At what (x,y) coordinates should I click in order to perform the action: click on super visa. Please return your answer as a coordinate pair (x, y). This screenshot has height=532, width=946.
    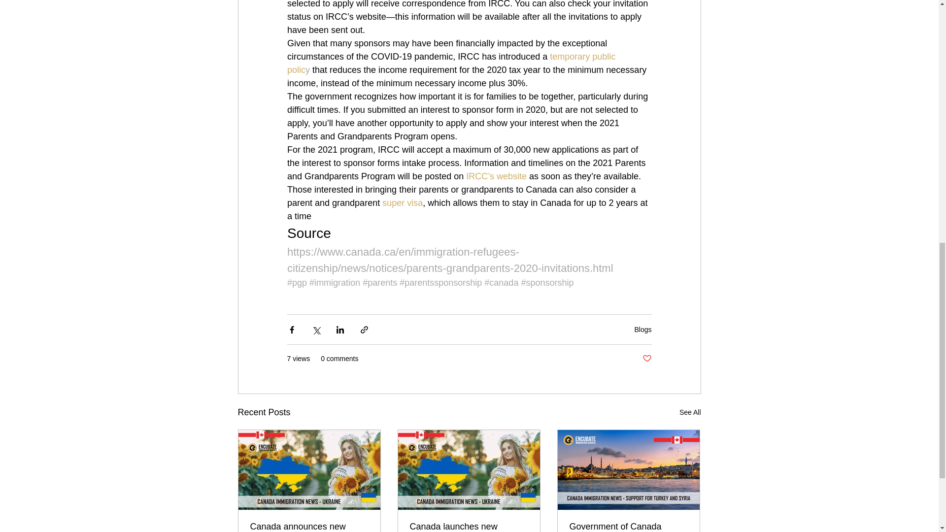
    Looking at the image, I should click on (402, 203).